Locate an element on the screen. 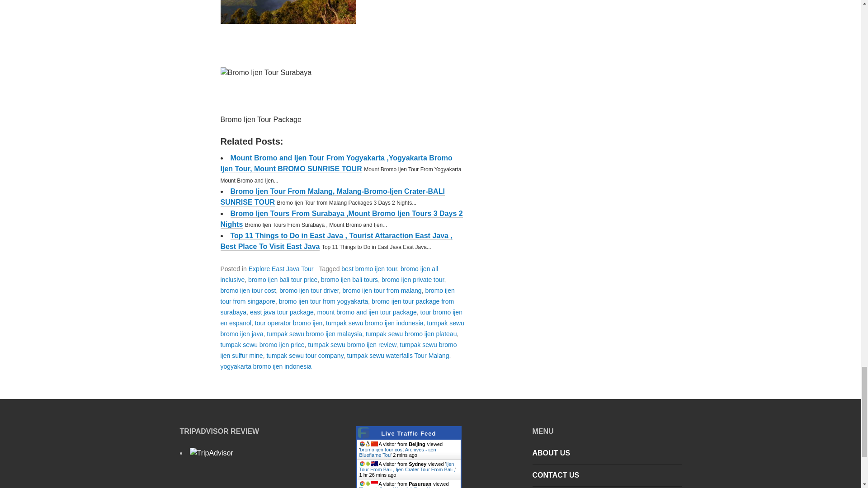 The height and width of the screenshot is (488, 868). bromo ijen tour cost is located at coordinates (248, 291).